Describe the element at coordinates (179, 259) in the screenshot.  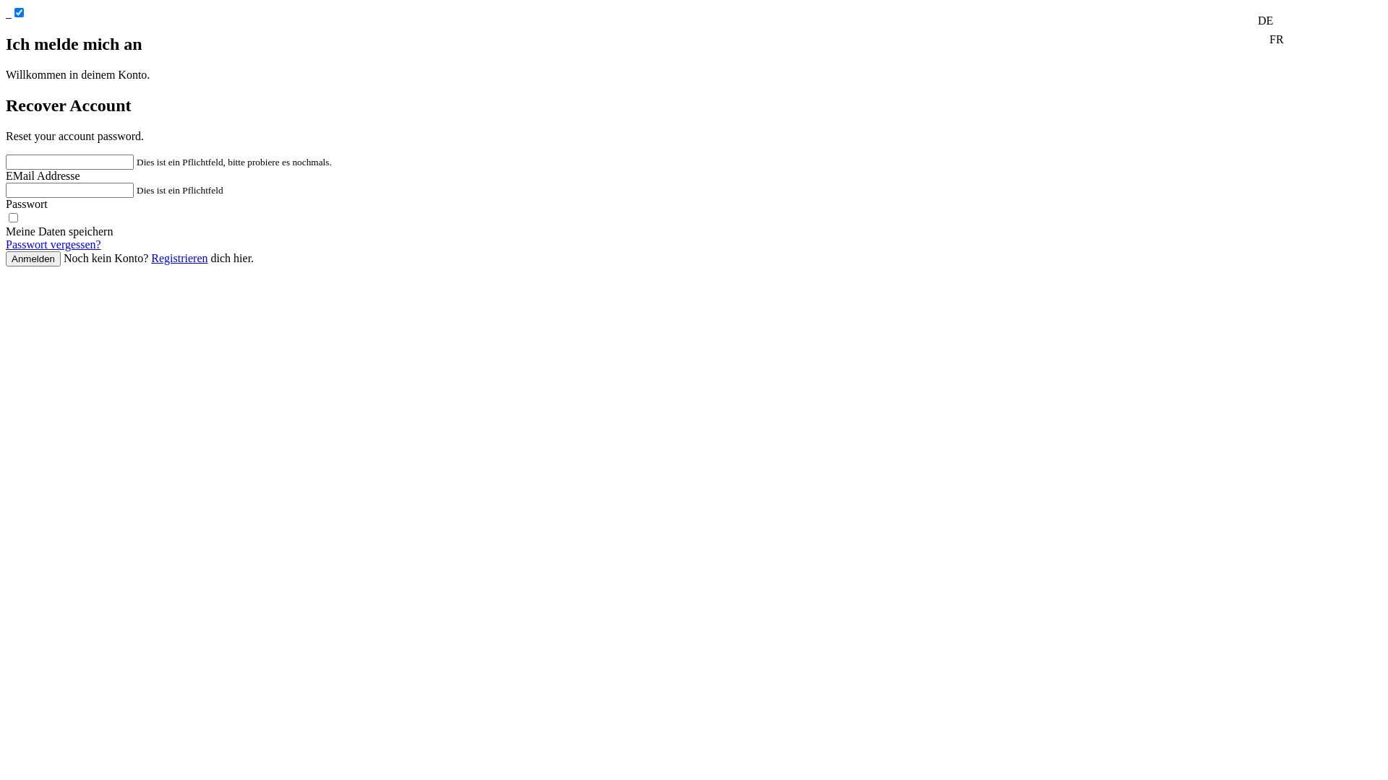
I see `Registrieren` at that location.